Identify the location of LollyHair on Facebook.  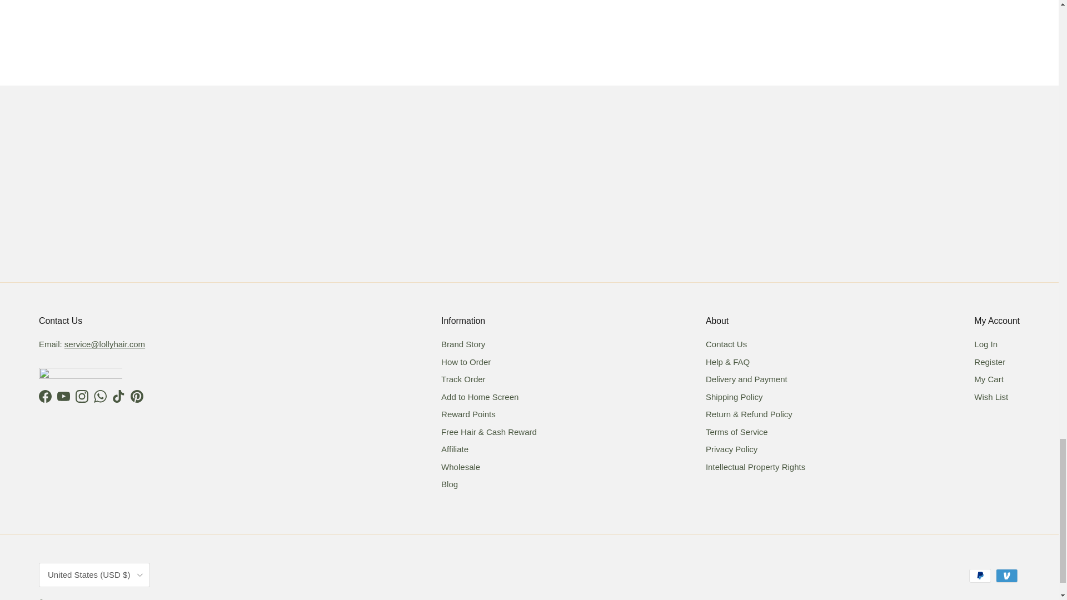
(44, 396).